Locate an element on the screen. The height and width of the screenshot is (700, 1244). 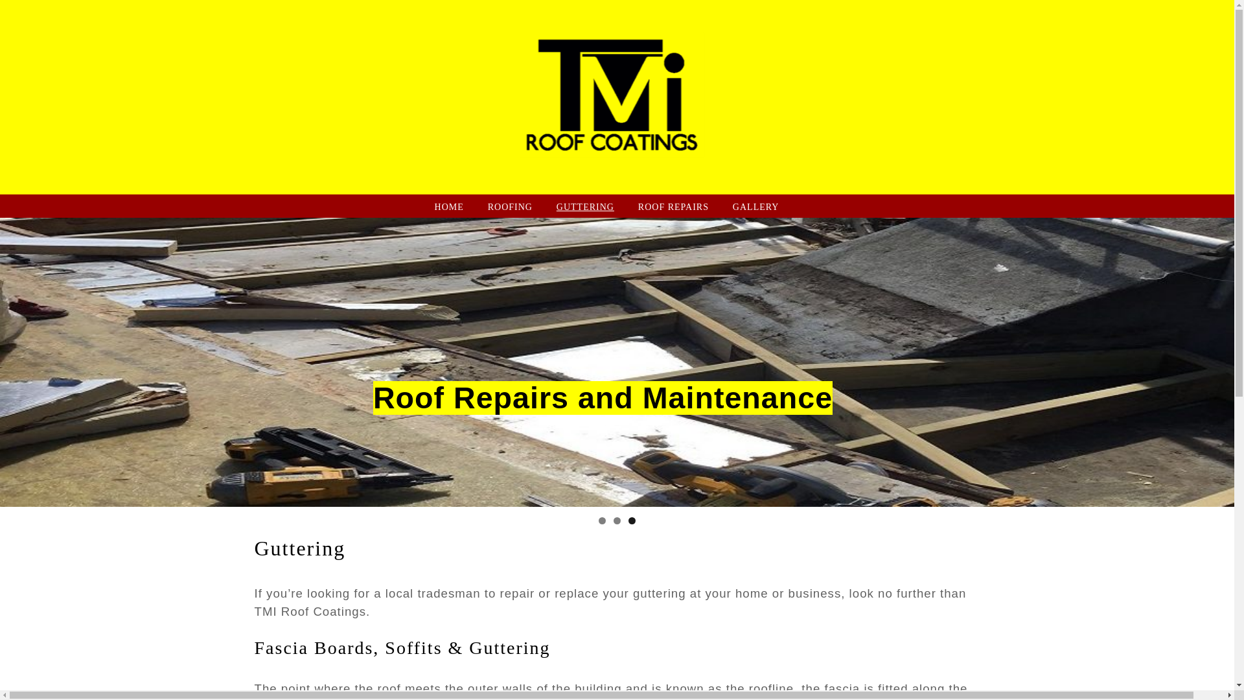
ROOF REPAIRS is located at coordinates (673, 206).